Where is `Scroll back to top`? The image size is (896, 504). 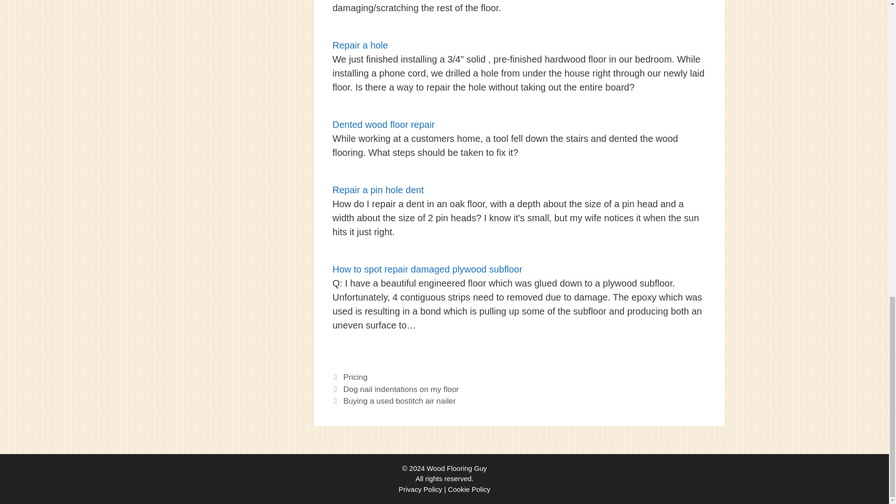 Scroll back to top is located at coordinates (866, 218).